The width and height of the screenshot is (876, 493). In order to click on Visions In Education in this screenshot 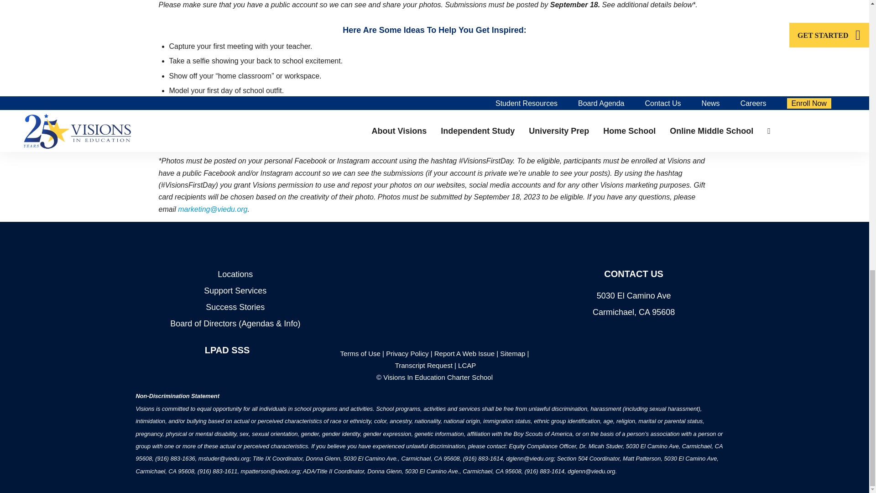, I will do `click(434, 255)`.